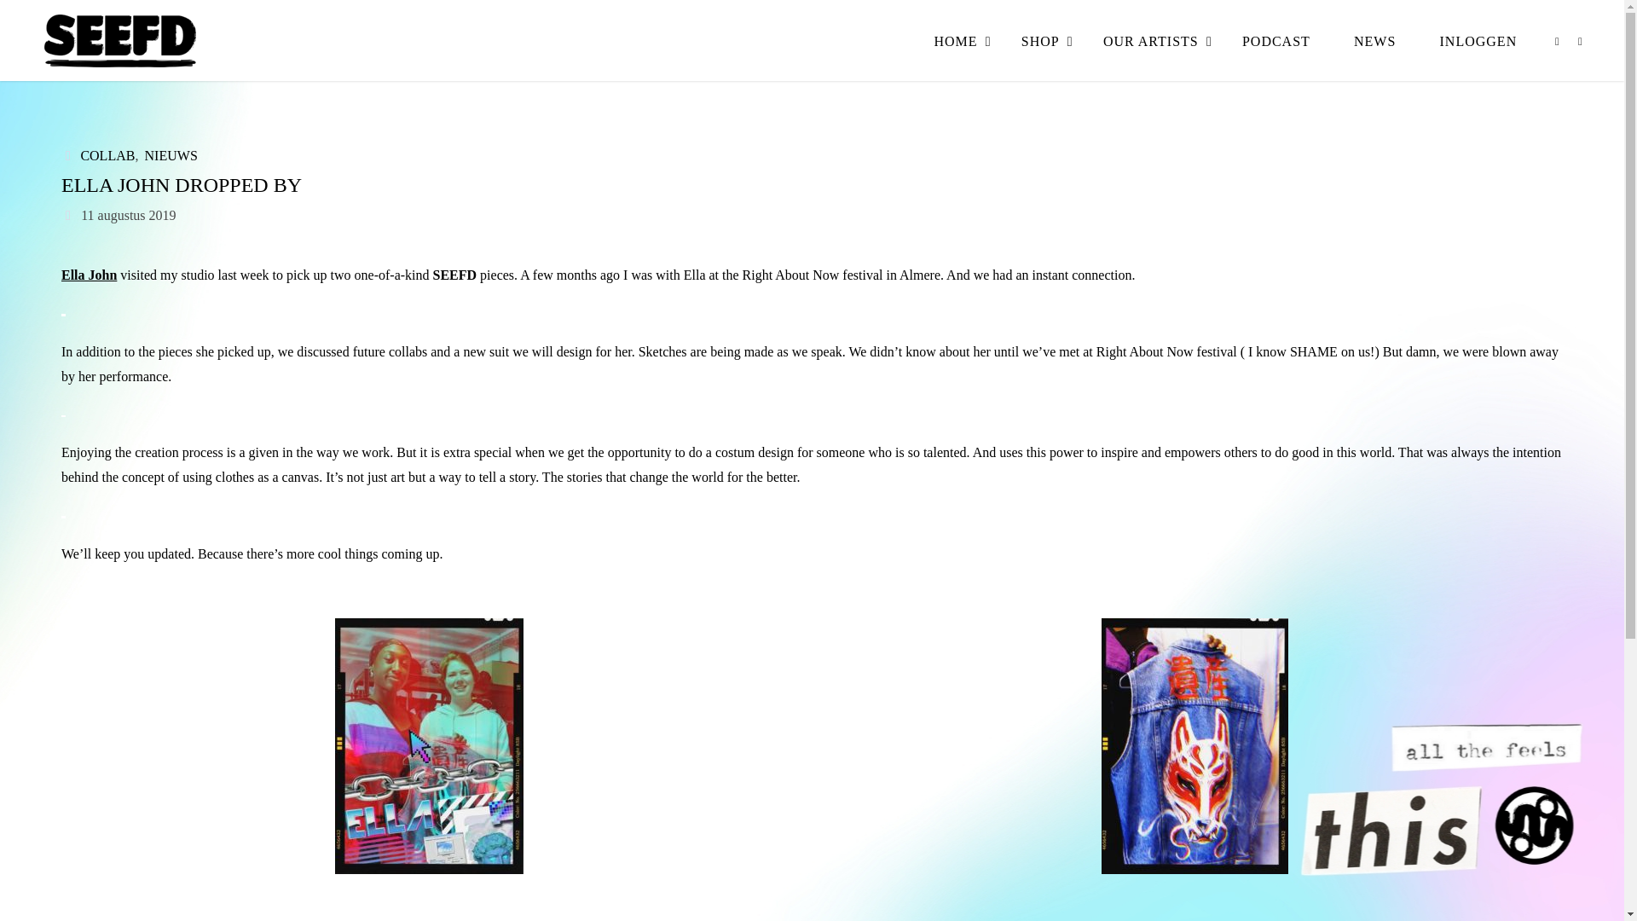  What do you see at coordinates (1039, 41) in the screenshot?
I see `SHOP` at bounding box center [1039, 41].